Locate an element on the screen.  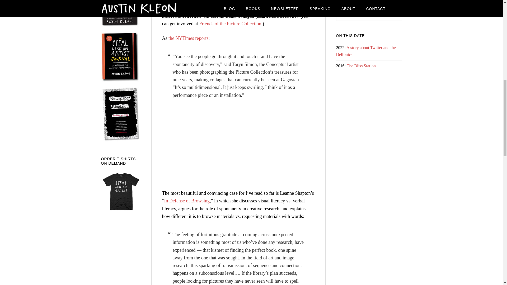
The NYPL Picture Collection Behind the Scenes is located at coordinates (228, 143).